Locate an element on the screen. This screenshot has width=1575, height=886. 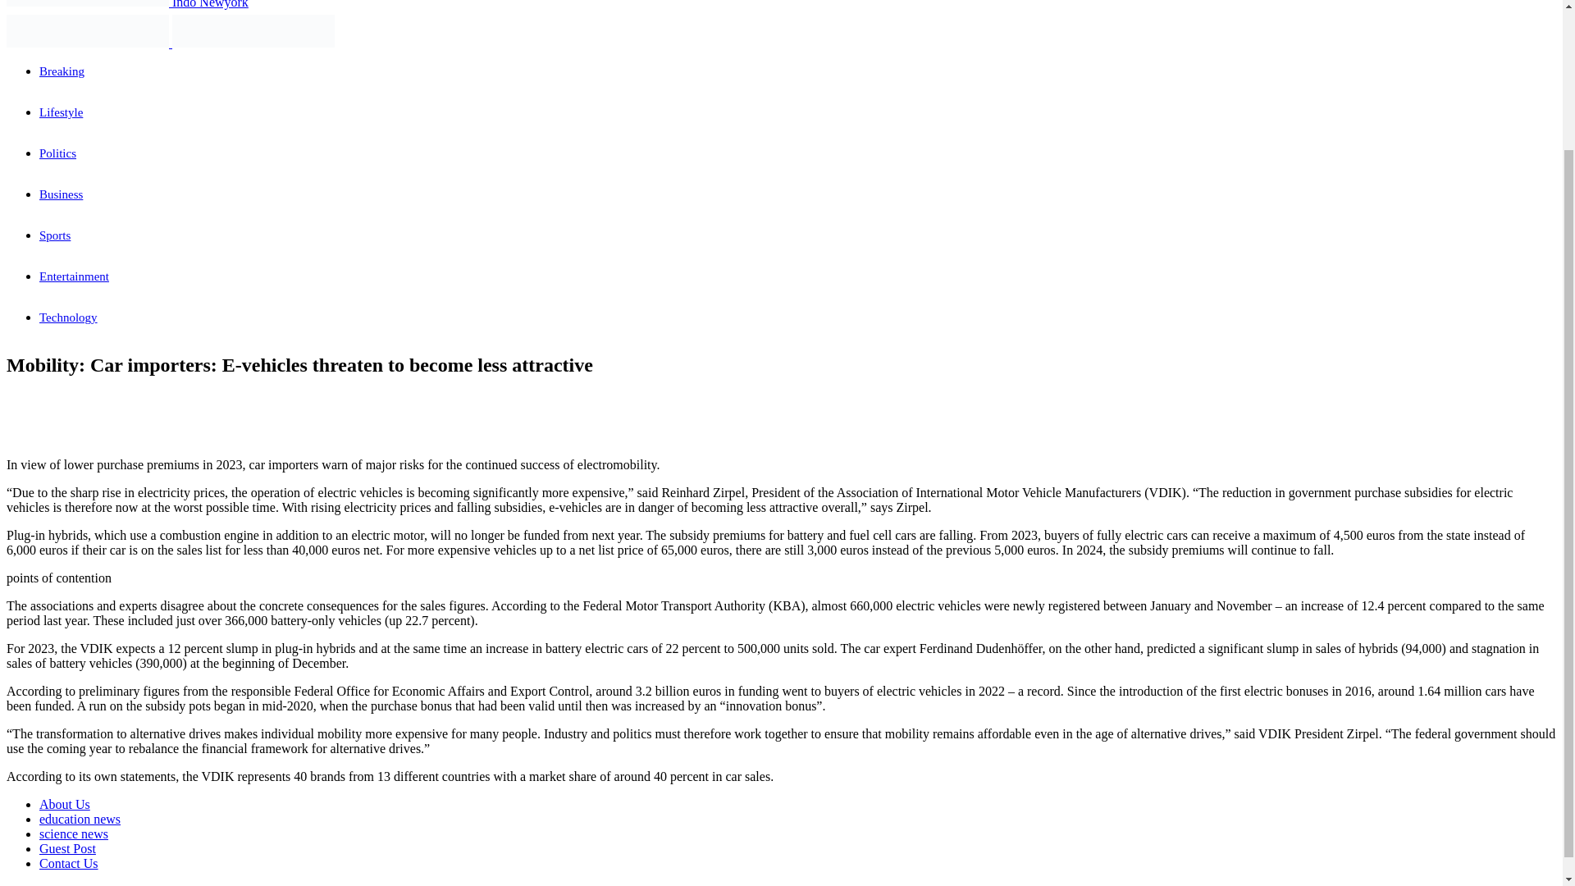
Guest Post is located at coordinates (67, 848).